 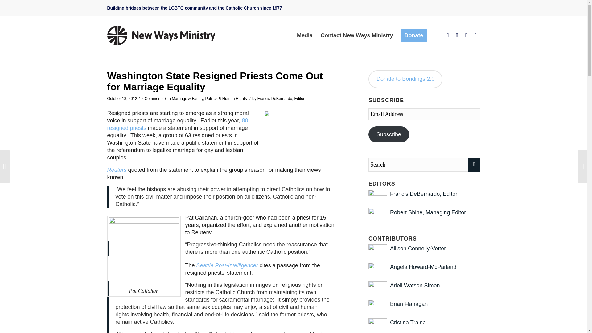 I want to click on priest's collar clip art, so click(x=301, y=129).